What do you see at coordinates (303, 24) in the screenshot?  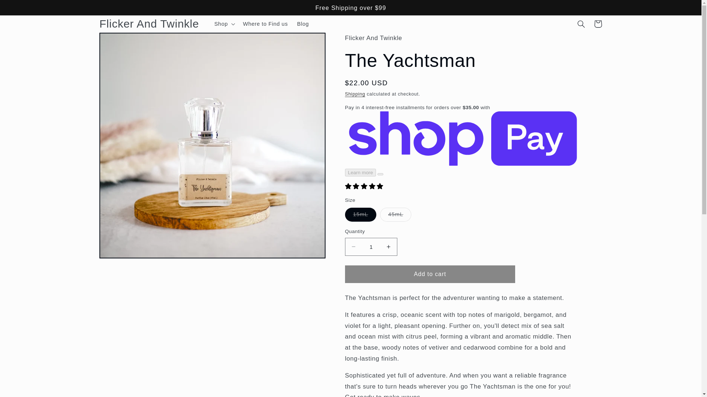 I see `Blog` at bounding box center [303, 24].